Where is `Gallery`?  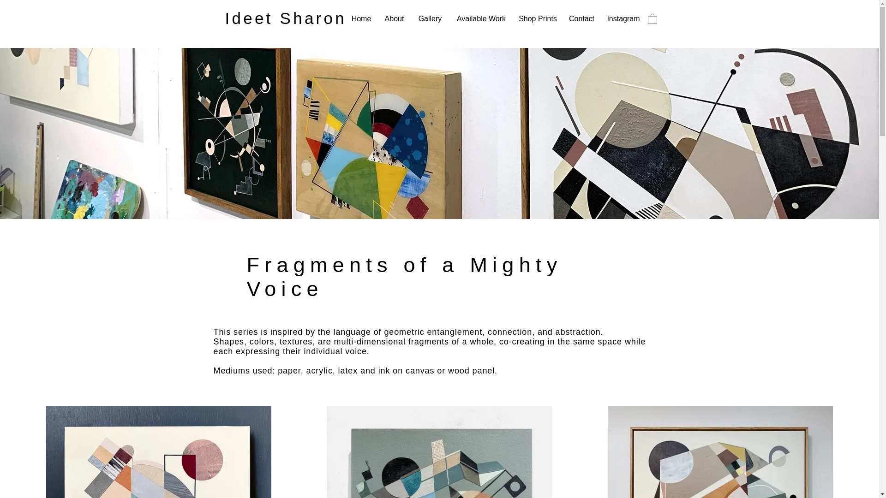 Gallery is located at coordinates (430, 19).